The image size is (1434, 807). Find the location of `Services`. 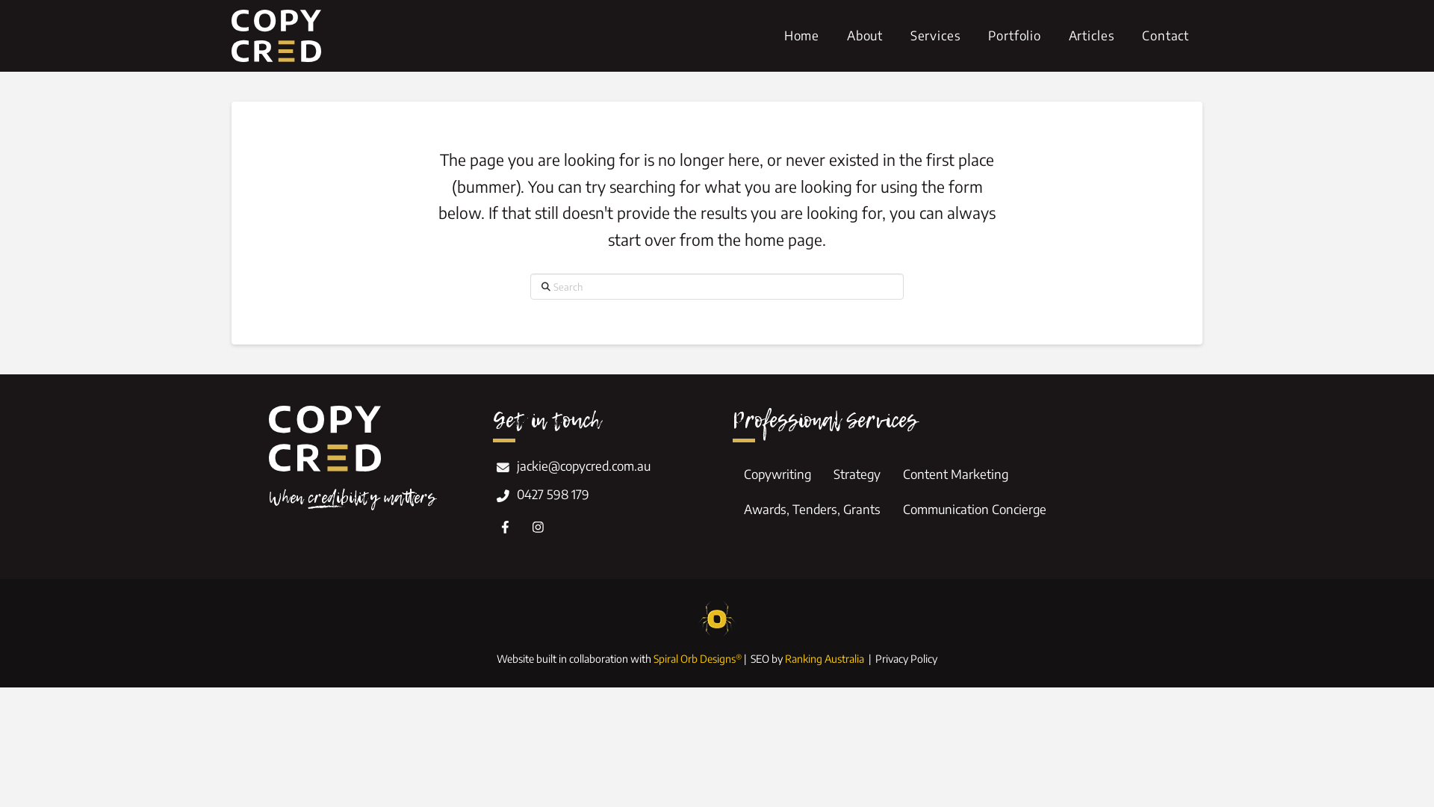

Services is located at coordinates (935, 36).